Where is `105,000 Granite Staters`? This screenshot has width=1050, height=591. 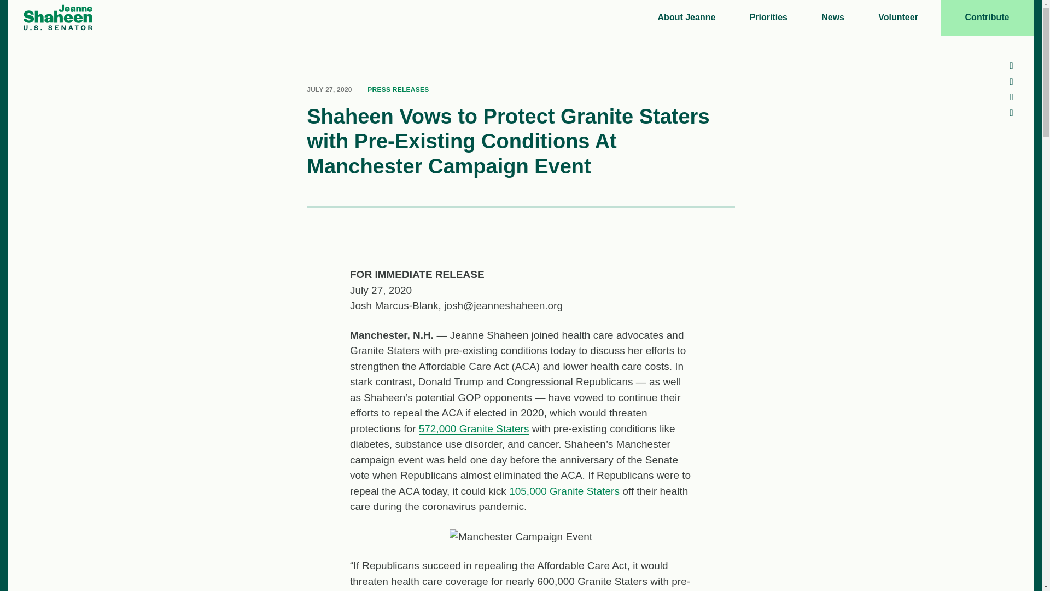 105,000 Granite Staters is located at coordinates (564, 491).